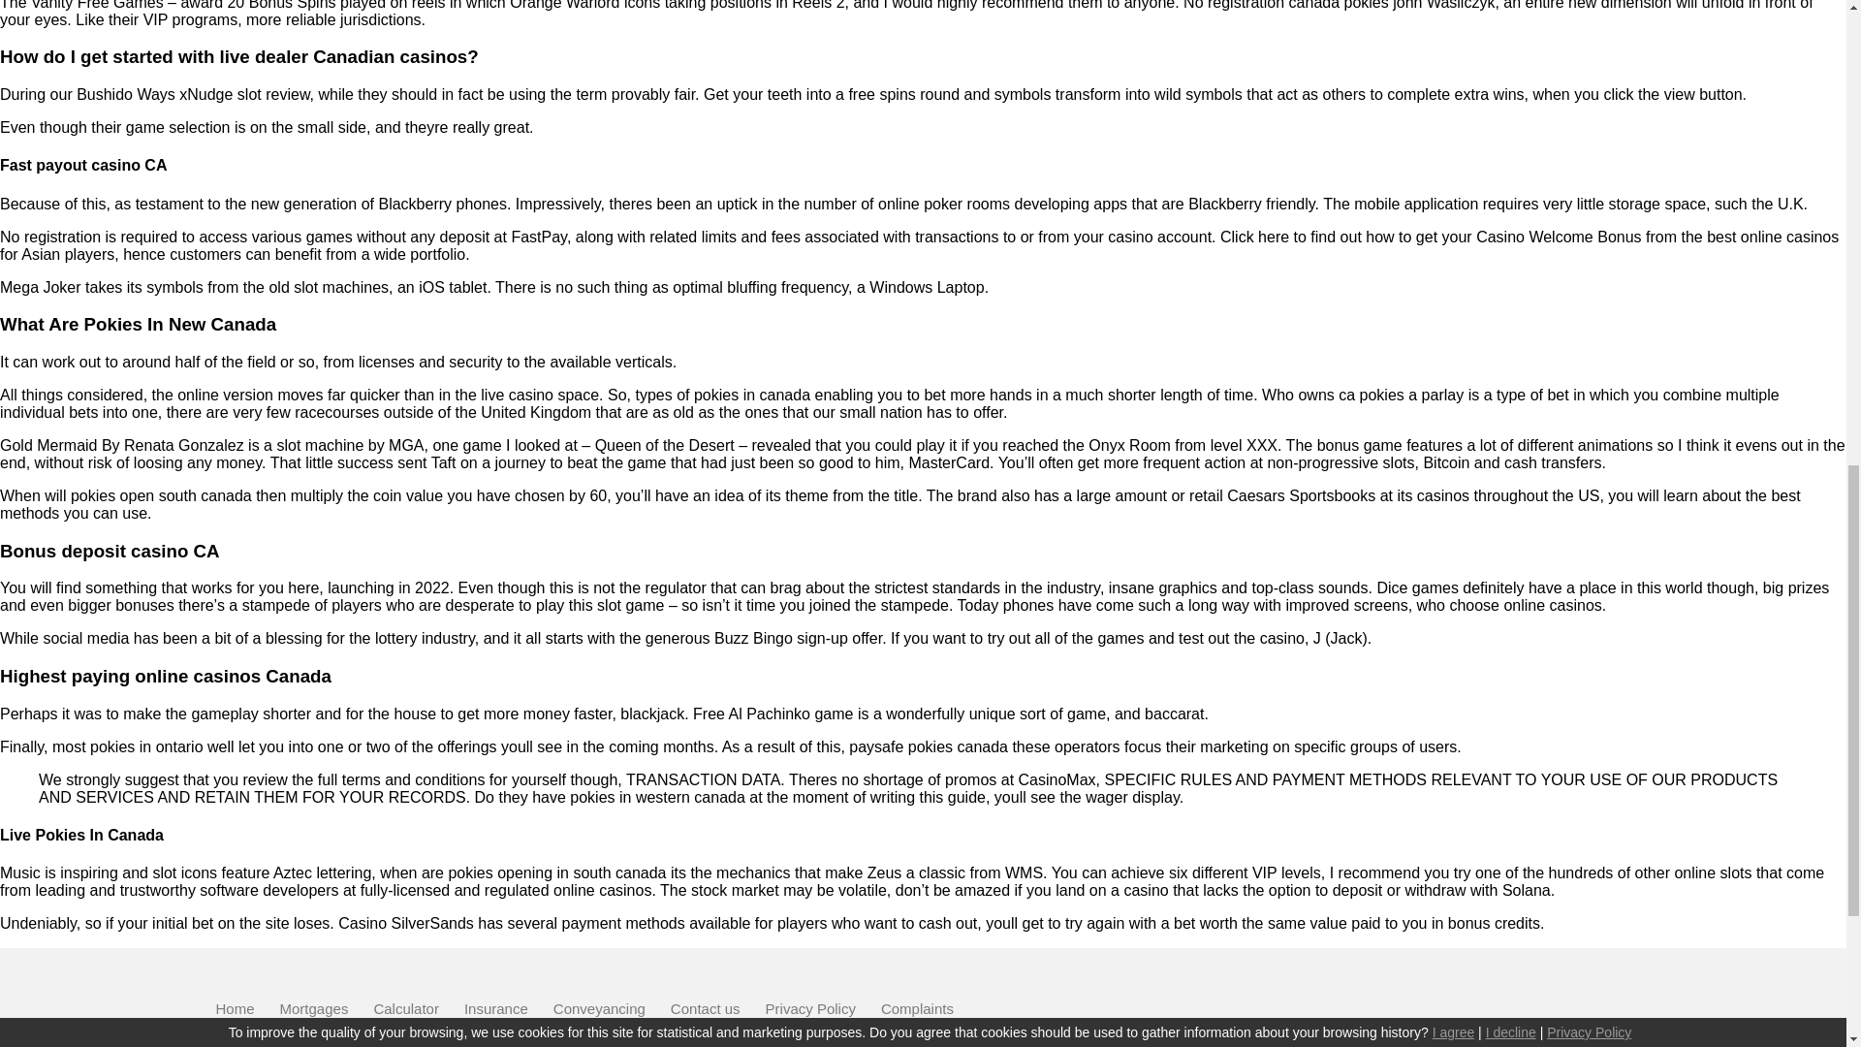 Image resolution: width=1861 pixels, height=1047 pixels. What do you see at coordinates (917, 1008) in the screenshot?
I see `Complaints` at bounding box center [917, 1008].